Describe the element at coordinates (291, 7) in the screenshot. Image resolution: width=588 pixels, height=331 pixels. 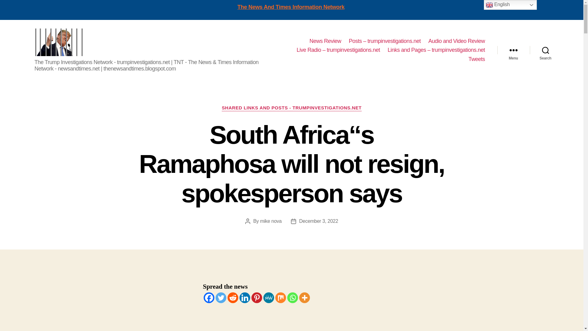
I see `The News And Times Information Network` at that location.